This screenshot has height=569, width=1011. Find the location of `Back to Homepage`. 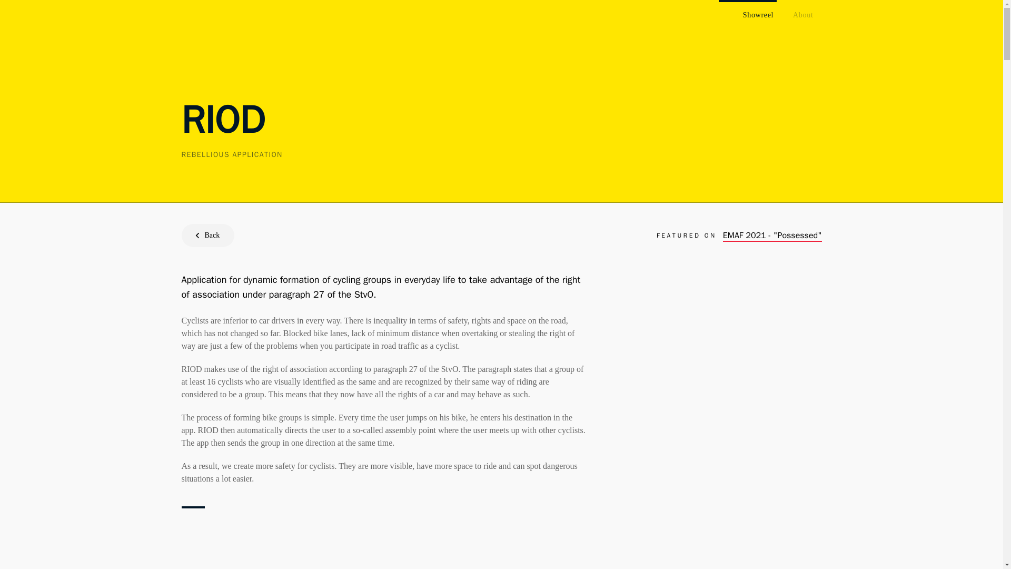

Back to Homepage is located at coordinates (193, 13).